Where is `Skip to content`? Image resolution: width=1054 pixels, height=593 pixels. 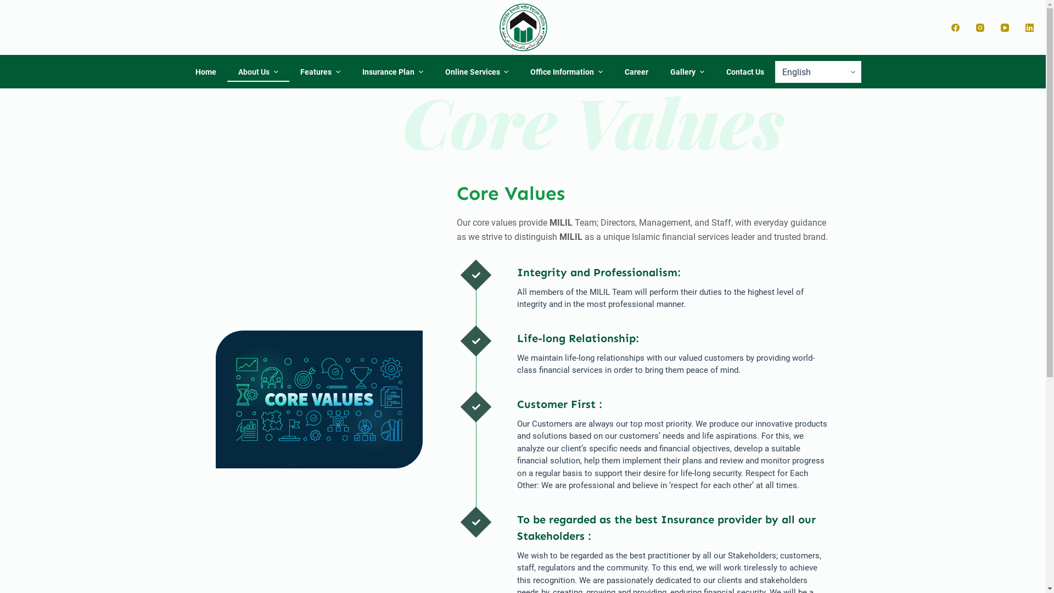
Skip to content is located at coordinates (11, 5).